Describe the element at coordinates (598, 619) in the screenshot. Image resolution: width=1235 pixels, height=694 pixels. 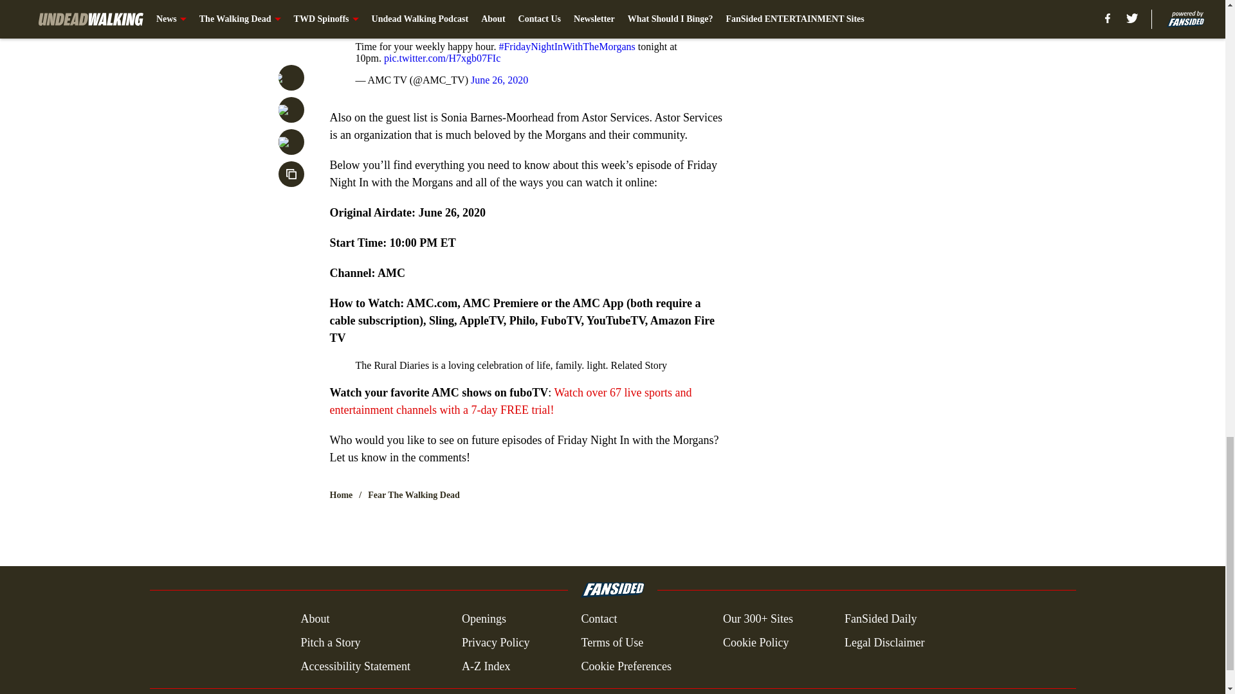
I see `Contact` at that location.